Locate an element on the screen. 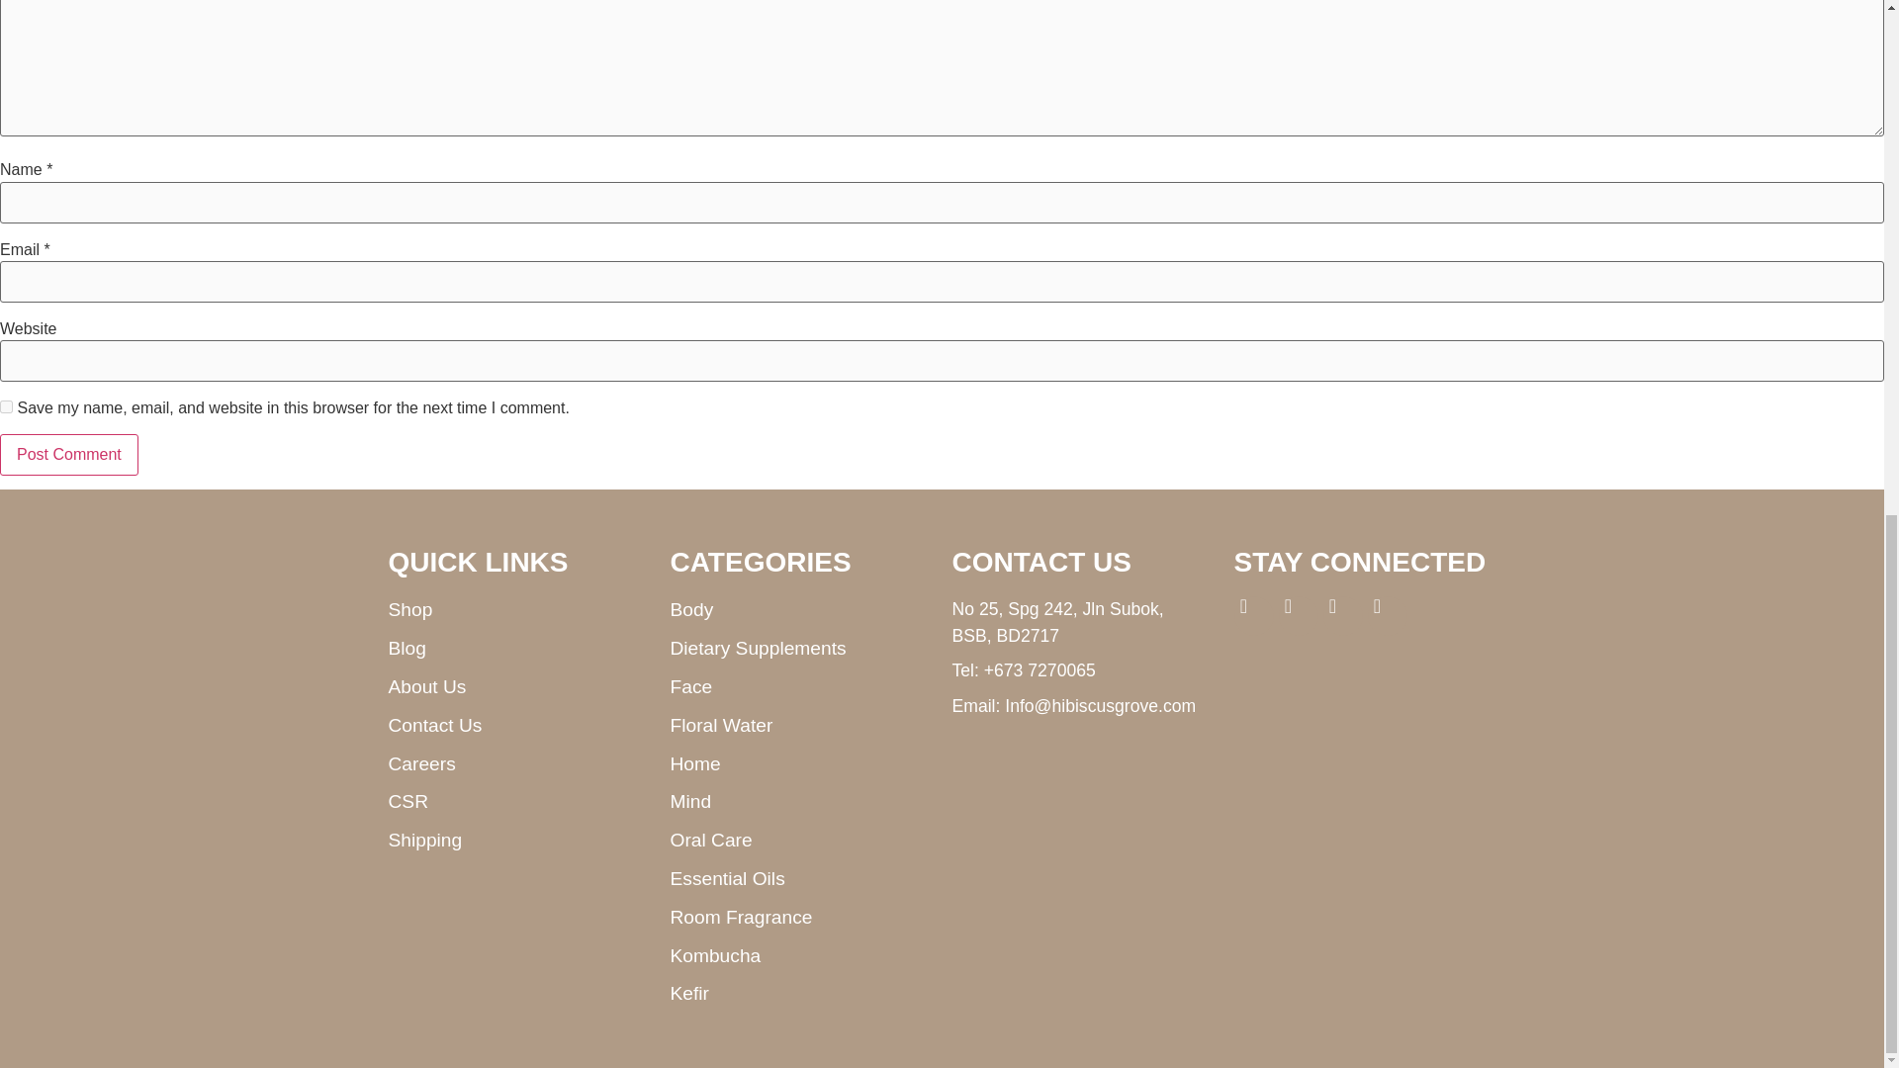 This screenshot has height=1068, width=1899. Shop is located at coordinates (518, 609).